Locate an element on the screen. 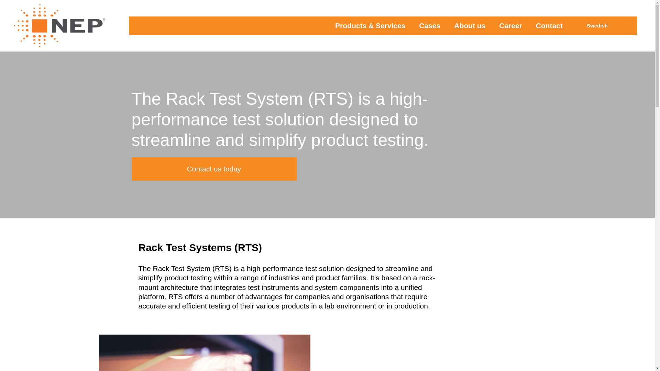  Cases is located at coordinates (430, 25).